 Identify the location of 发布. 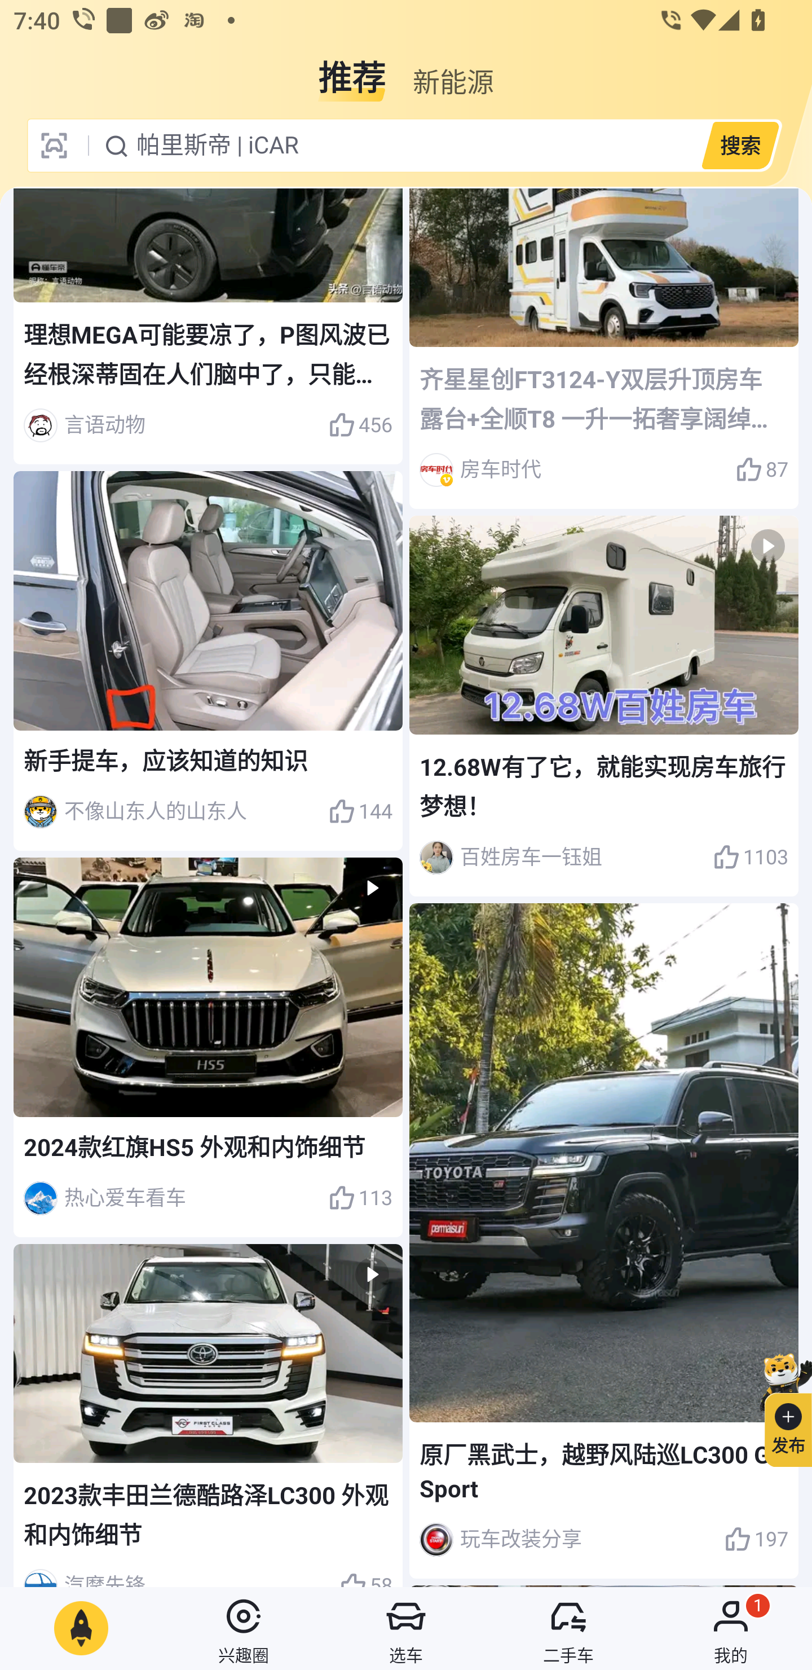
(780, 1407).